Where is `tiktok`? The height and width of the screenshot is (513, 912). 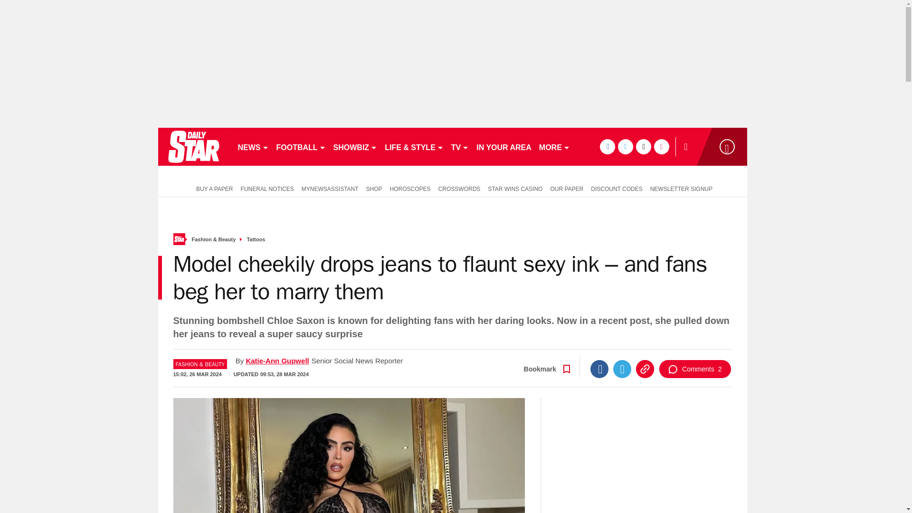
tiktok is located at coordinates (643, 146).